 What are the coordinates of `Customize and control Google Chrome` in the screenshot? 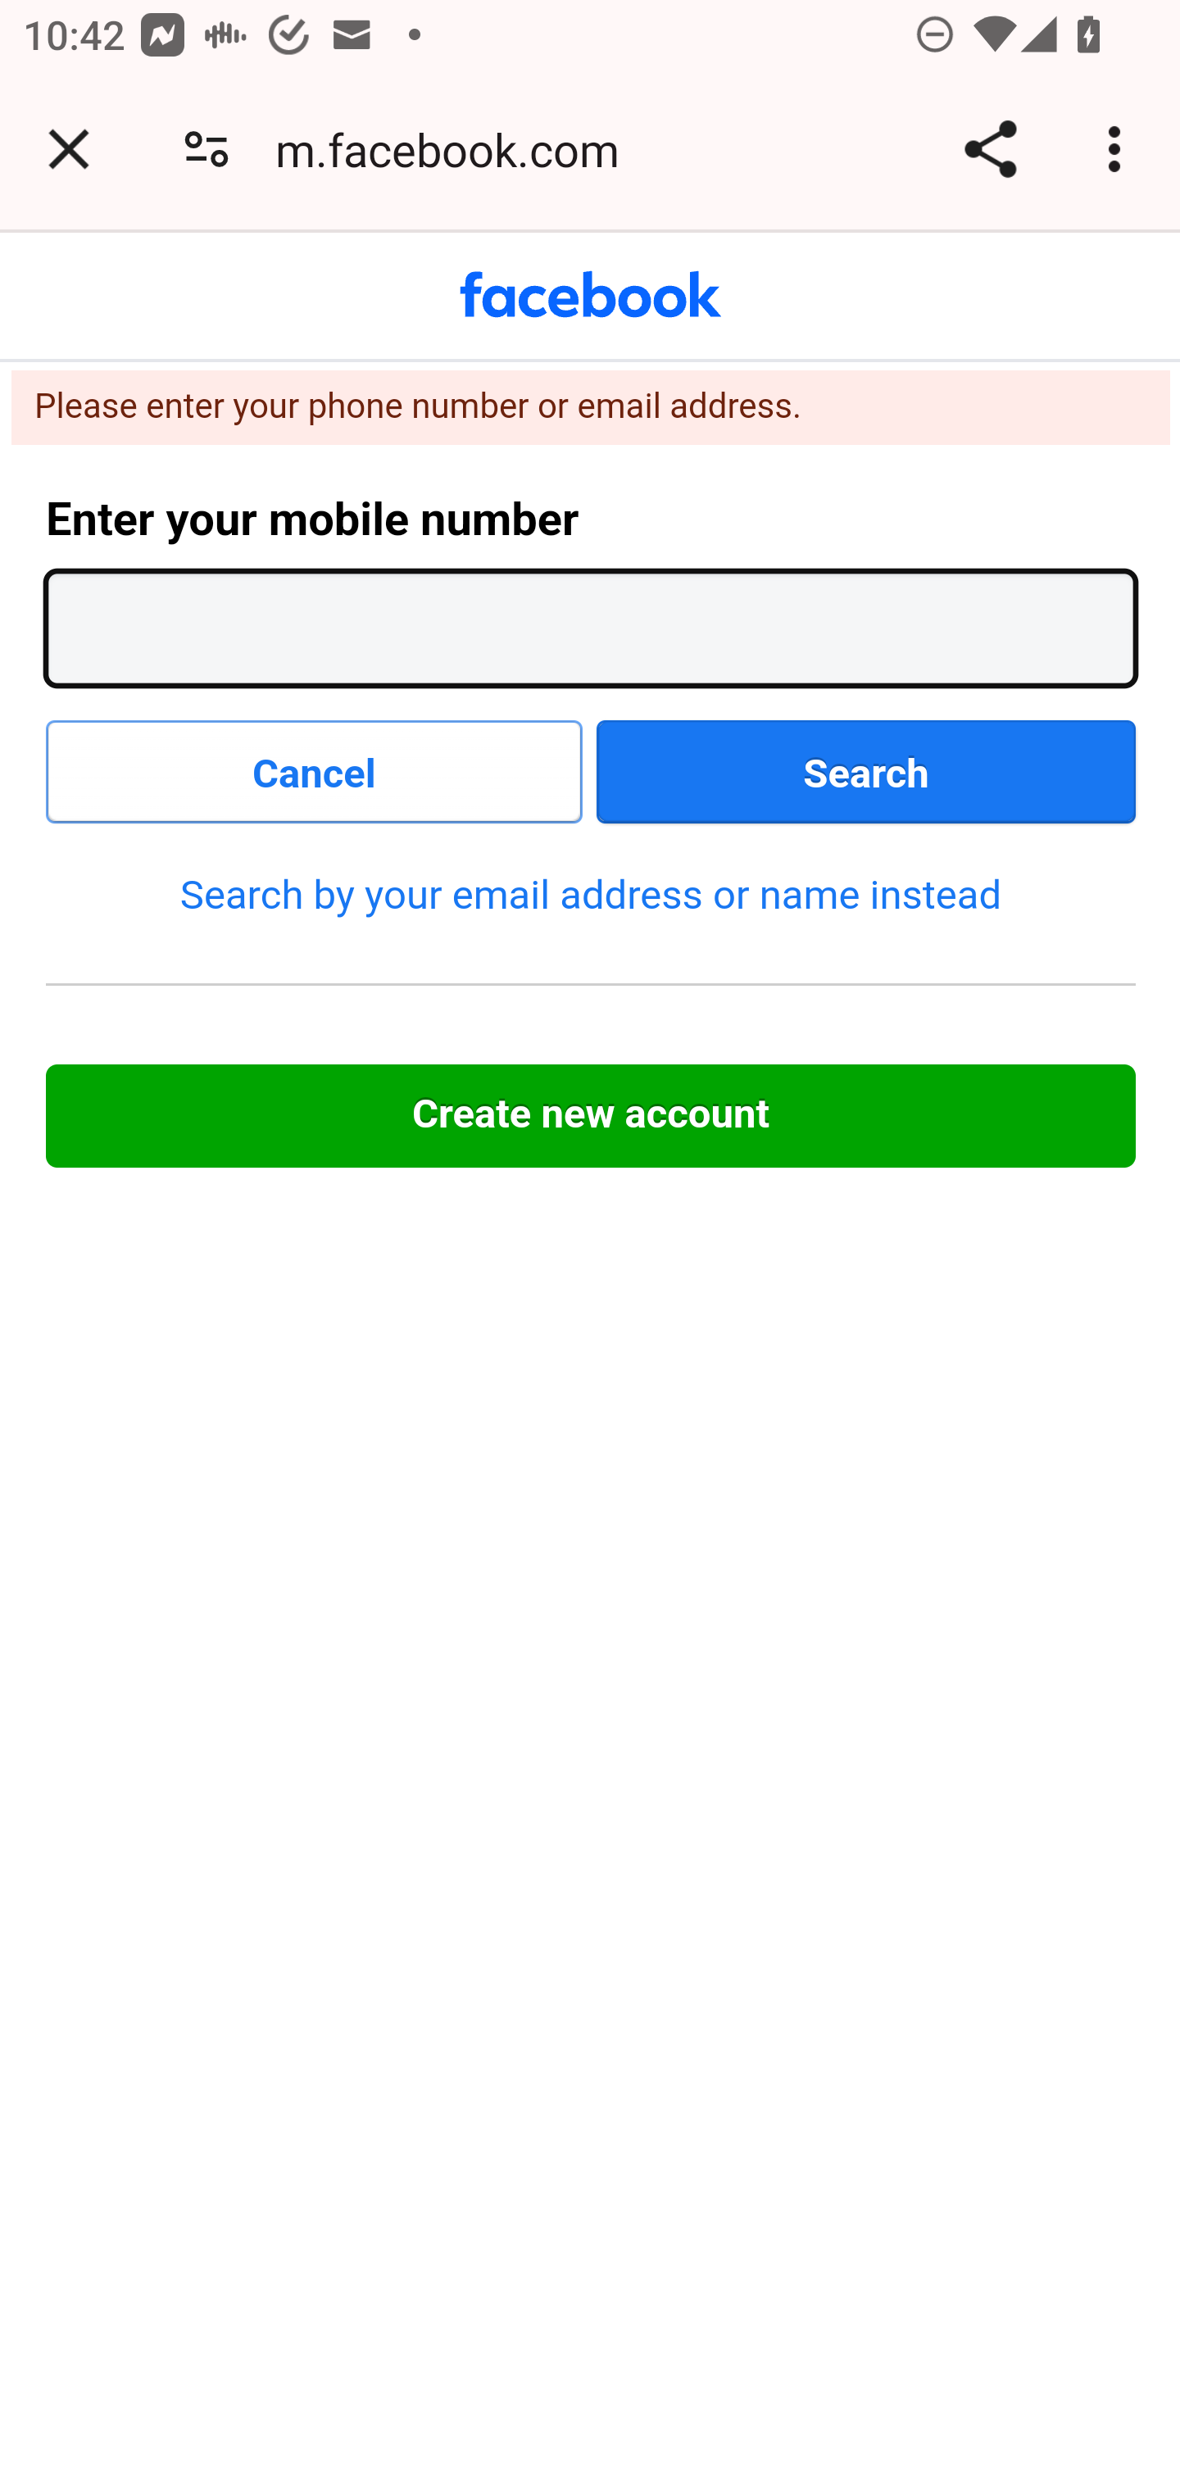 It's located at (1119, 149).